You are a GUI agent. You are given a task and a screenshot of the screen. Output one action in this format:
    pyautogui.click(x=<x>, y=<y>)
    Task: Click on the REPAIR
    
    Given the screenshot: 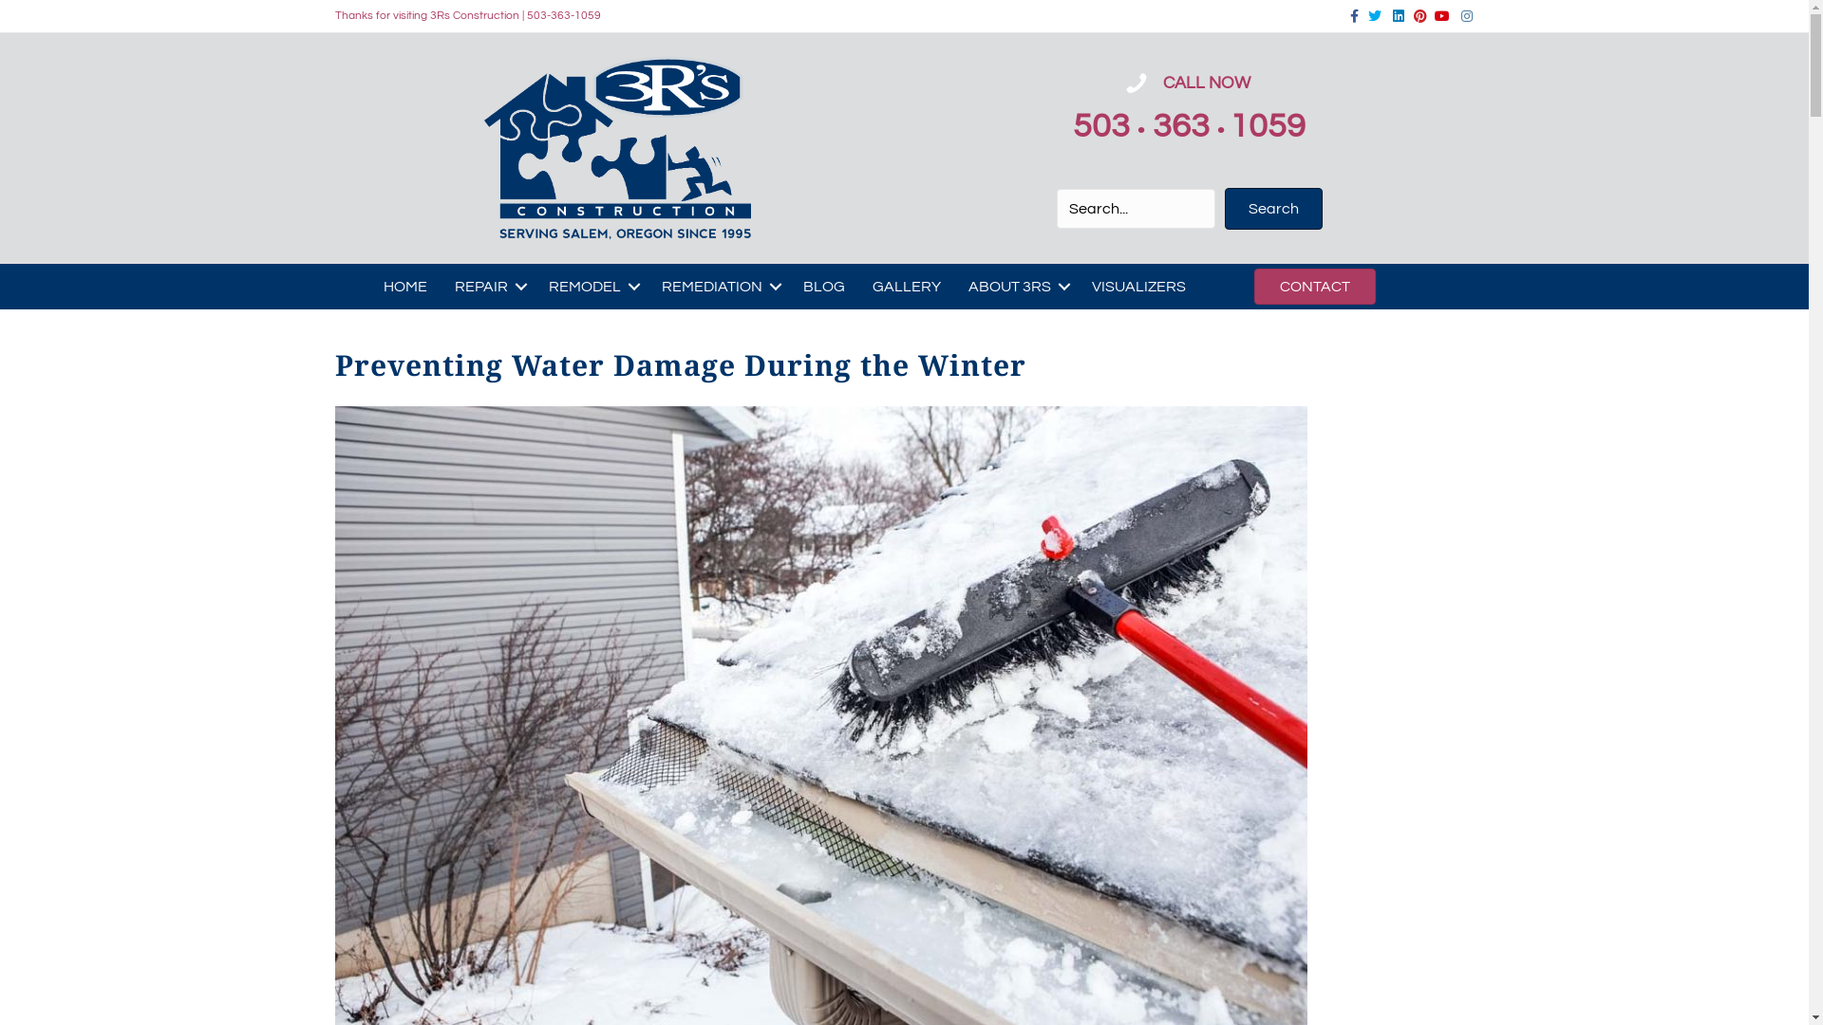 What is the action you would take?
    pyautogui.click(x=488, y=287)
    